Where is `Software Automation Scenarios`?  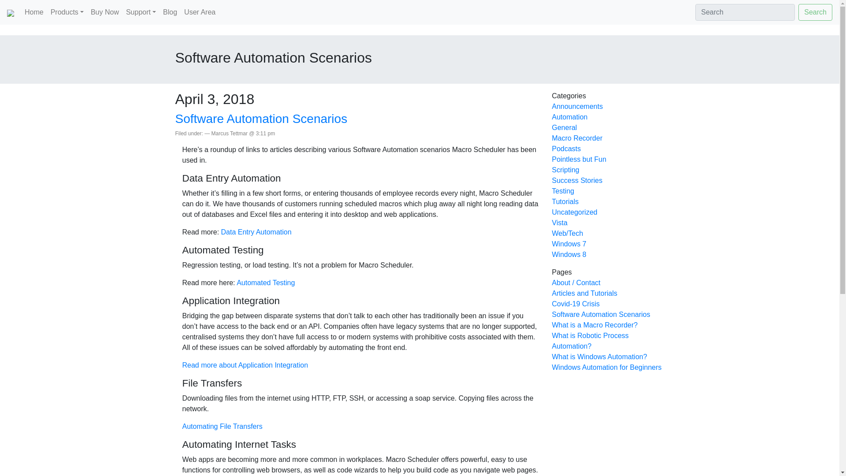
Software Automation Scenarios is located at coordinates (261, 119).